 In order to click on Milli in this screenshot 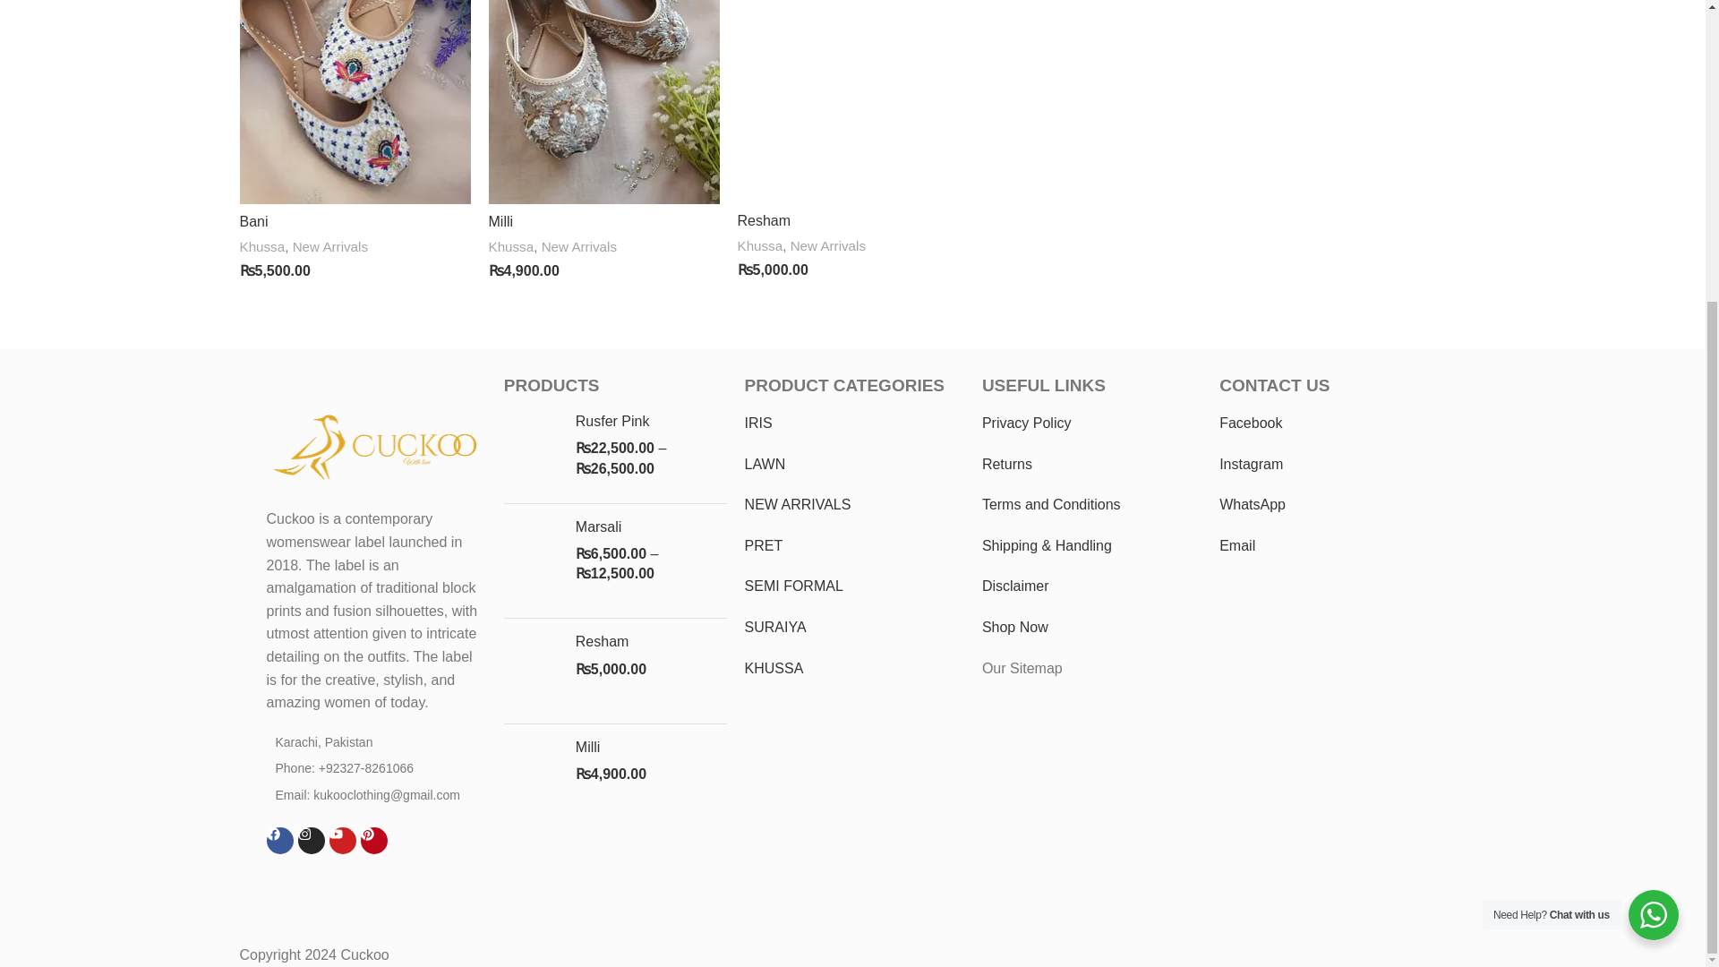, I will do `click(652, 747)`.